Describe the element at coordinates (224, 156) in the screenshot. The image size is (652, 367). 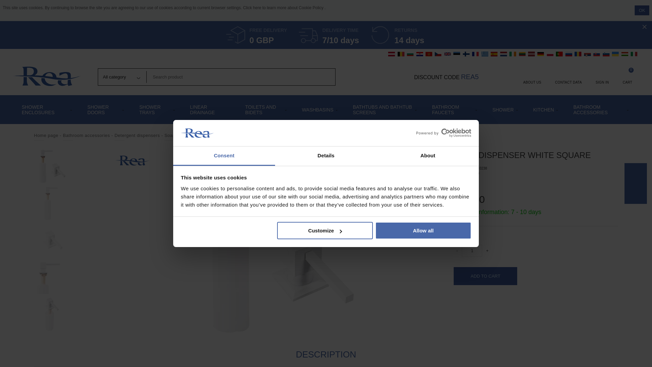
I see `Consent` at that location.